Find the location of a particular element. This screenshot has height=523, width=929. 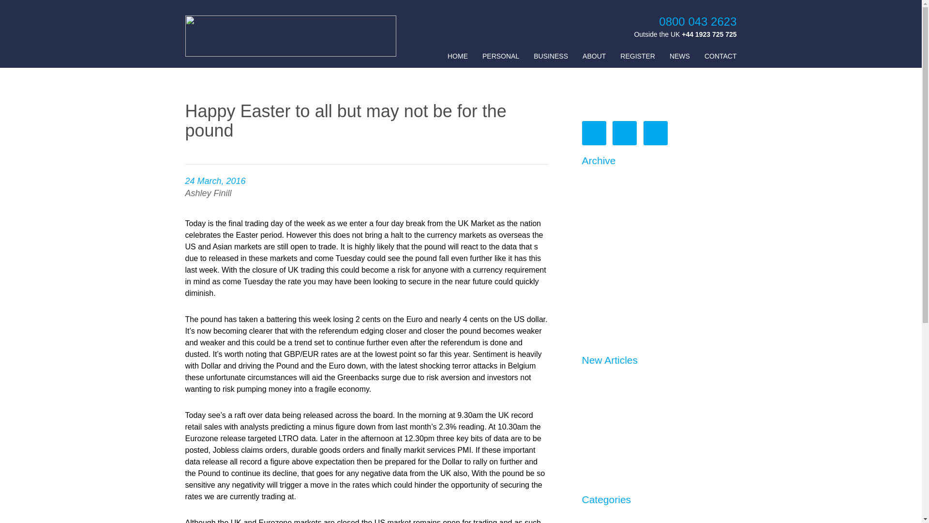

2016 is located at coordinates (590, 249).